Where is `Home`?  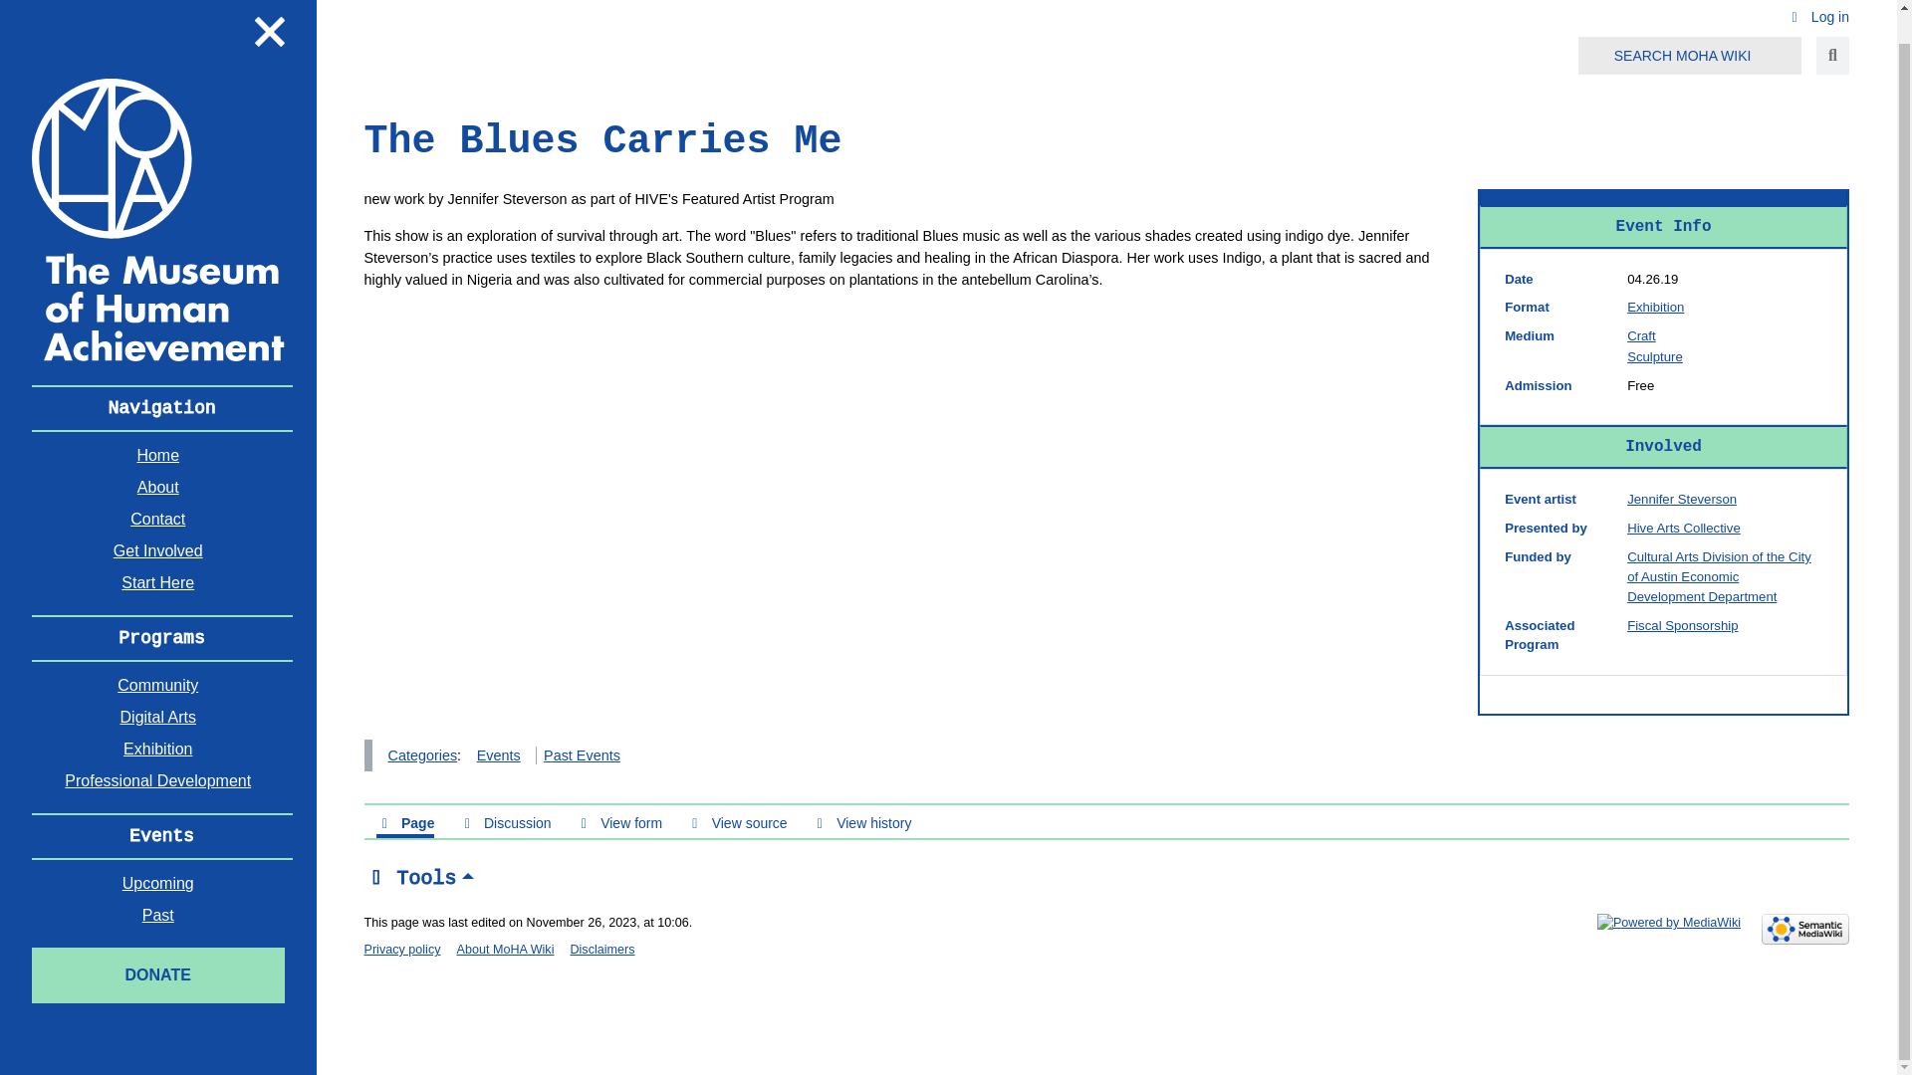
Home is located at coordinates (158, 456).